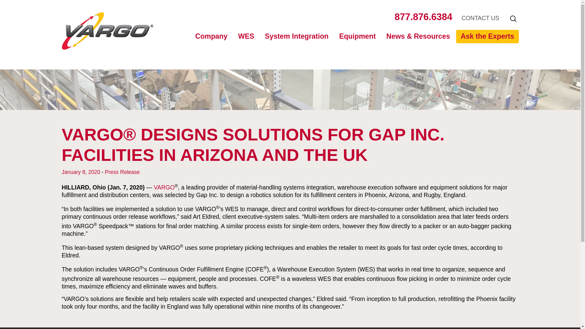 This screenshot has width=585, height=329. Describe the element at coordinates (122, 172) in the screenshot. I see `Press Release` at that location.